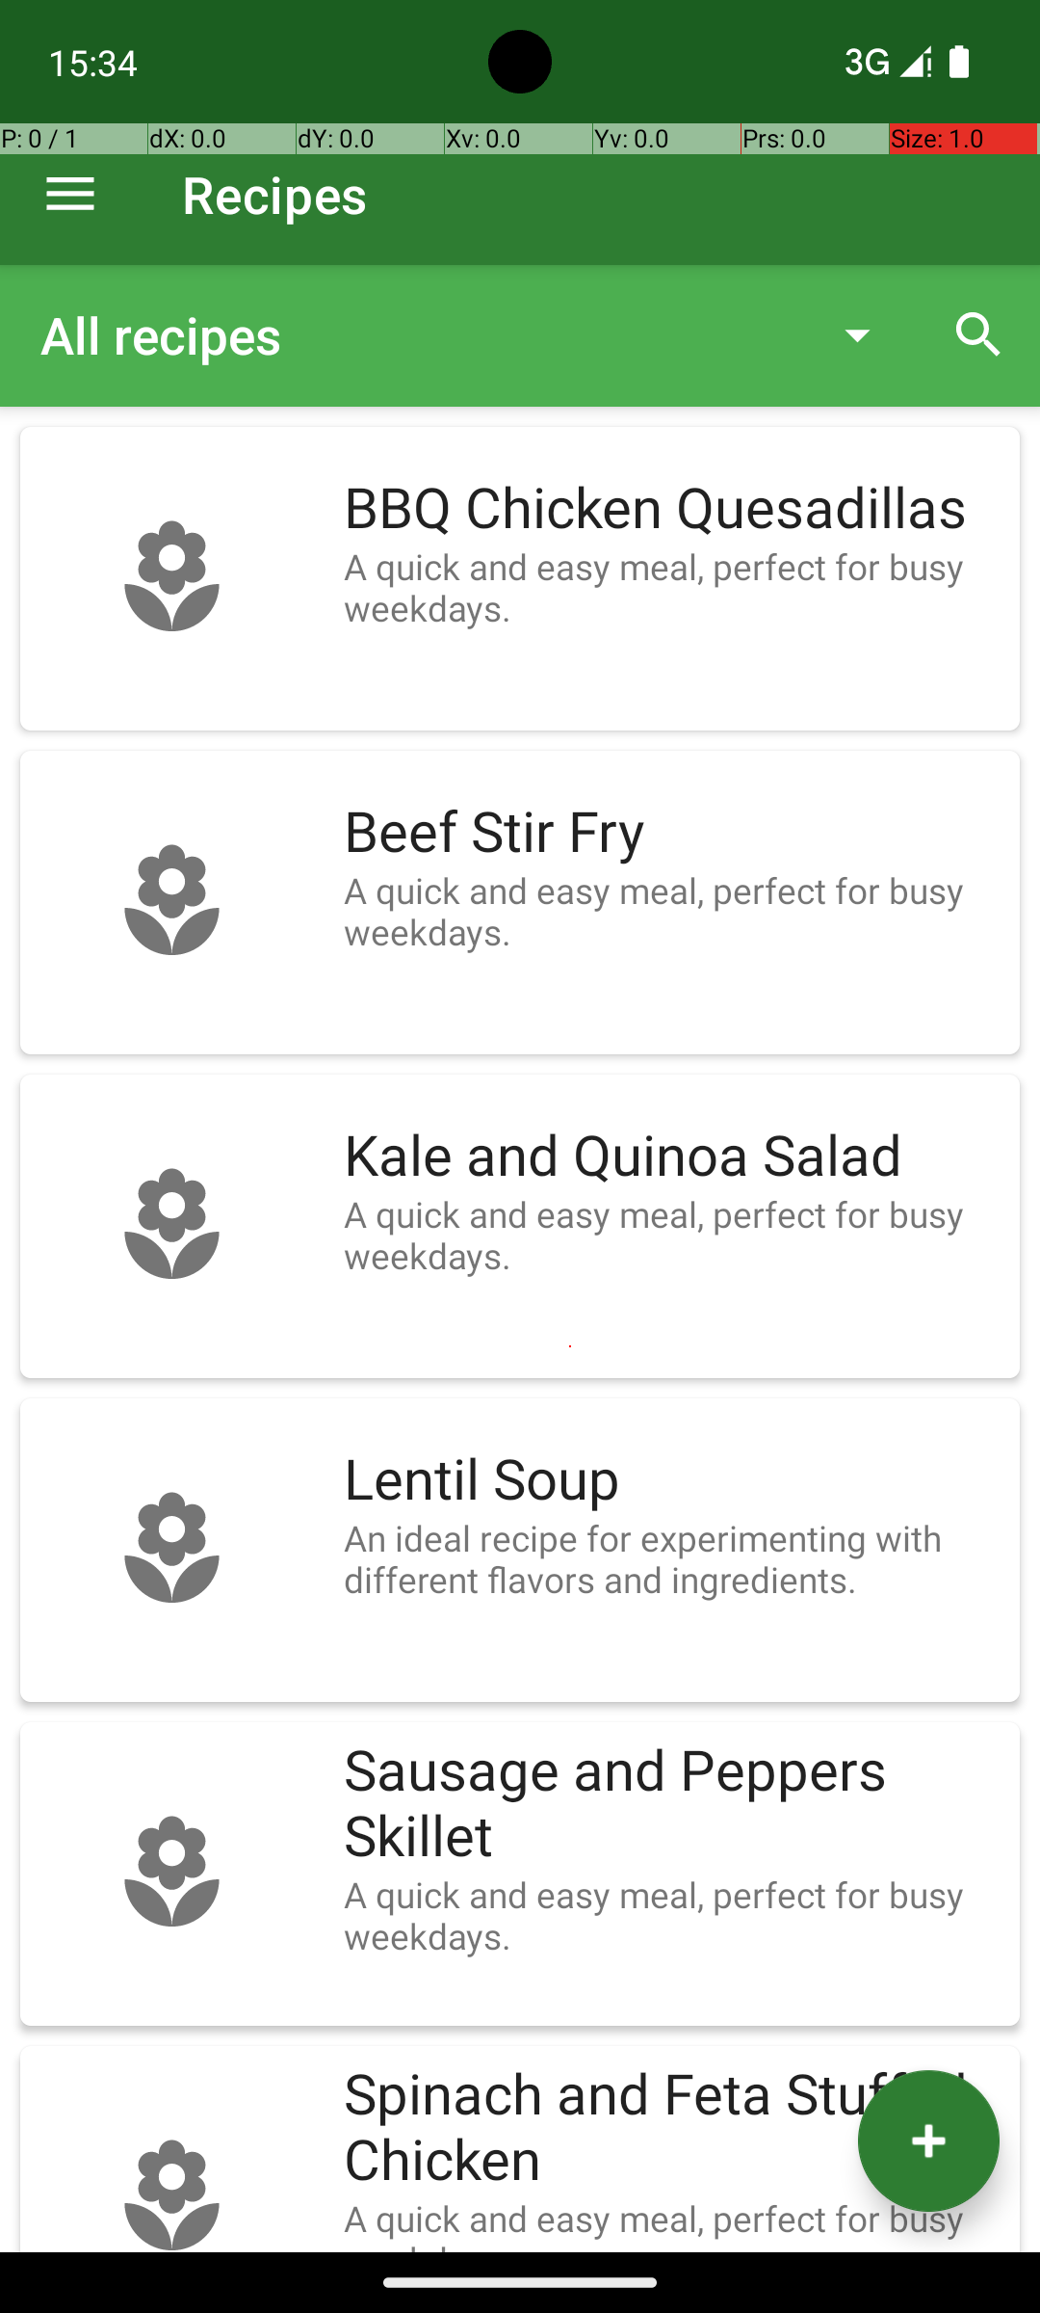  What do you see at coordinates (672, 1156) in the screenshot?
I see `Kale and Quinoa Salad` at bounding box center [672, 1156].